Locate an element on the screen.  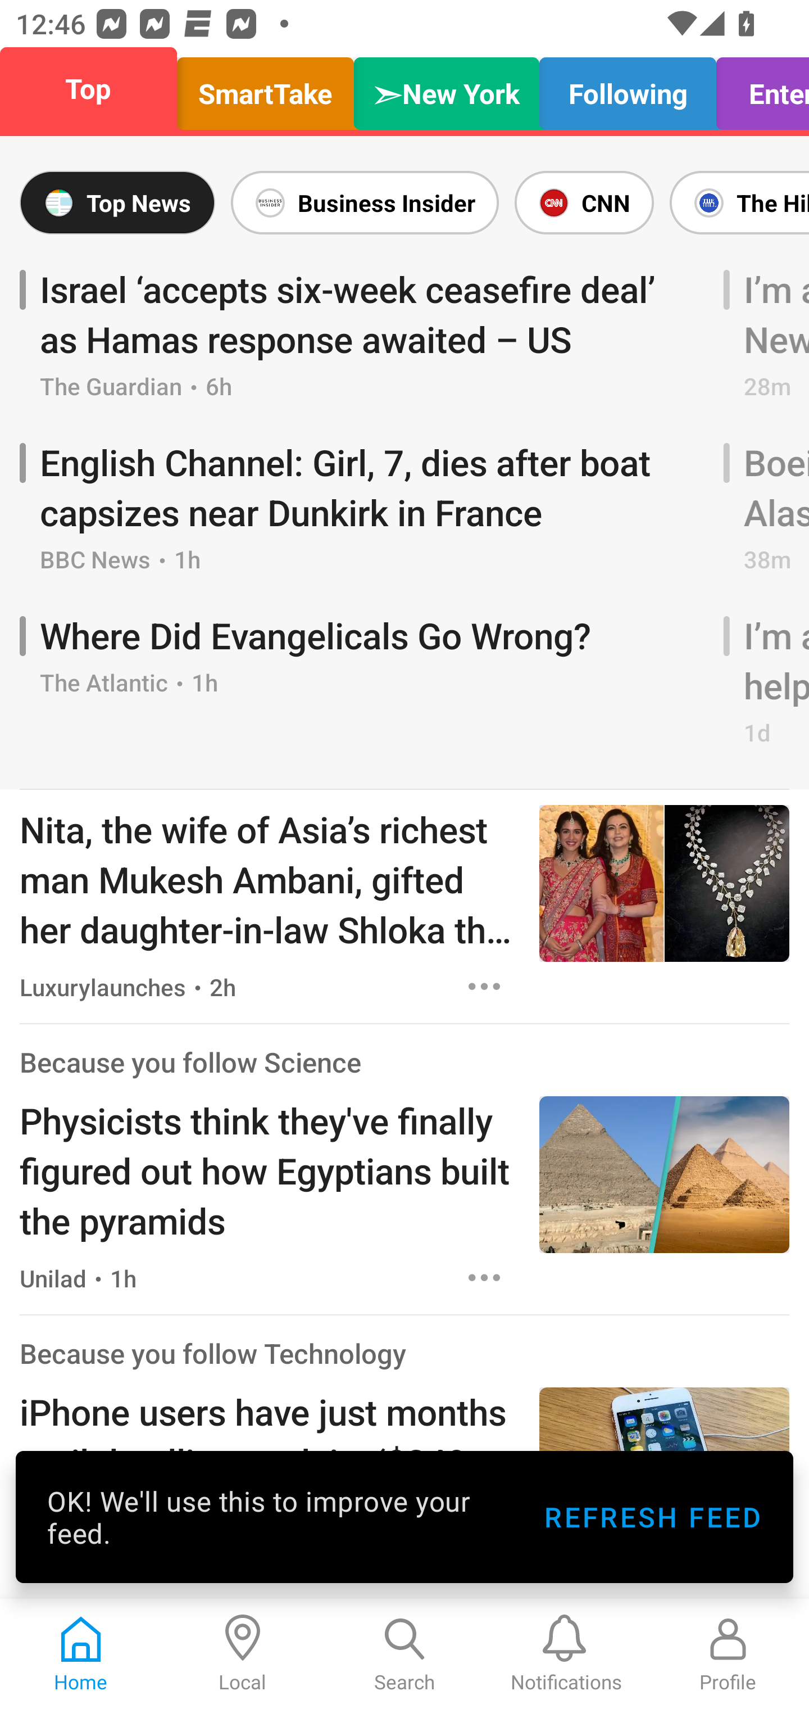
SmartTake is located at coordinates (265, 89).